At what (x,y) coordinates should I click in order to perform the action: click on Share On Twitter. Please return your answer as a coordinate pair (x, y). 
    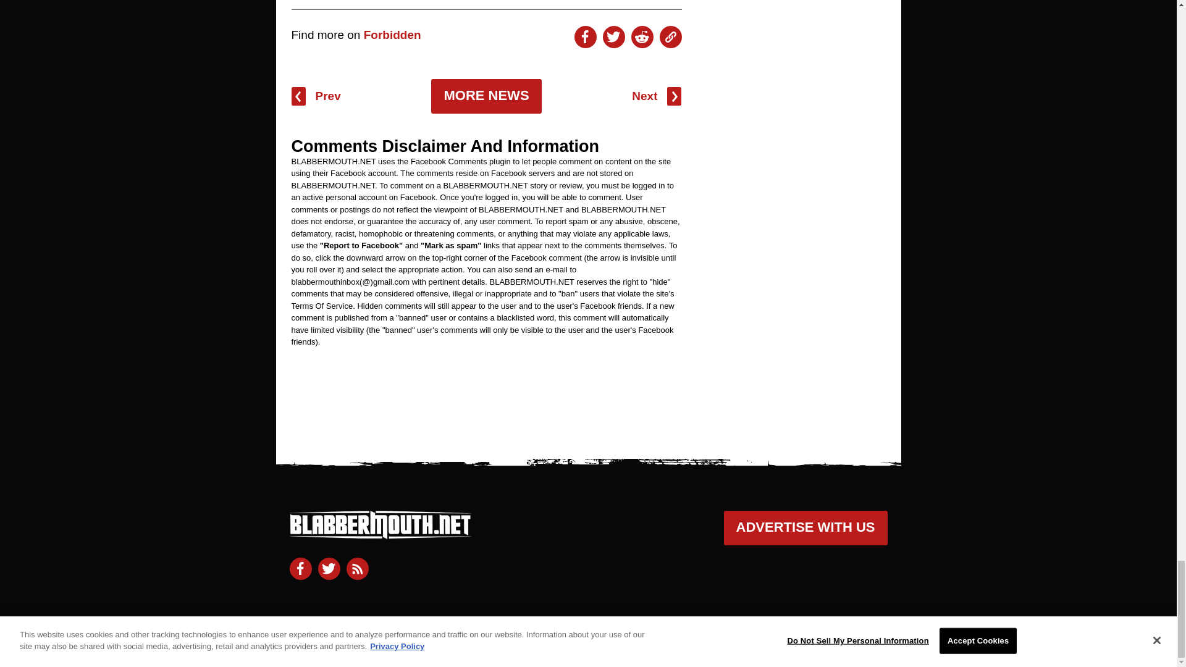
    Looking at the image, I should click on (613, 37).